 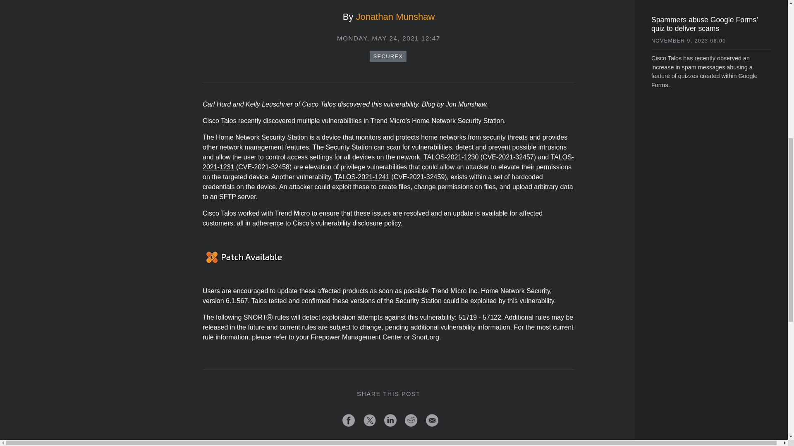 I want to click on an update, so click(x=458, y=213).